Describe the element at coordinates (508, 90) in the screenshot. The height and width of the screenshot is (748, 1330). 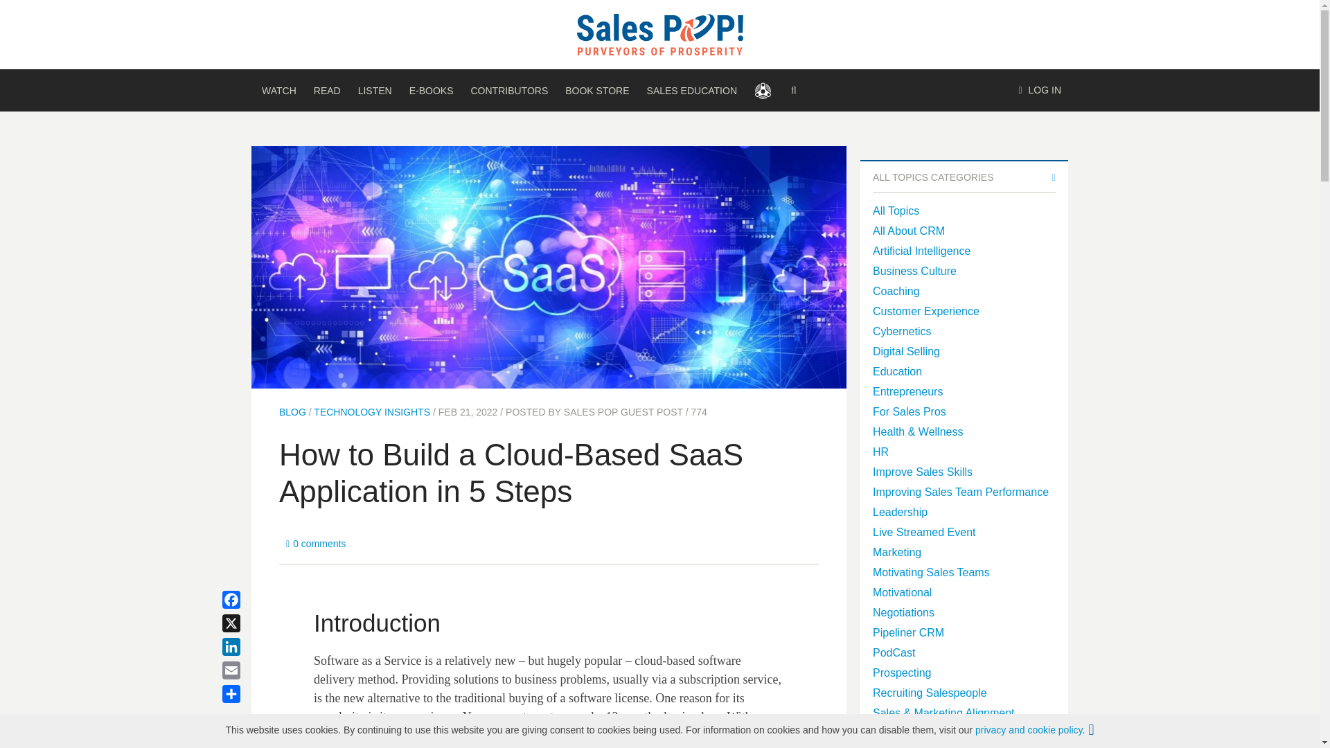
I see `CONTRIBUTORS` at that location.